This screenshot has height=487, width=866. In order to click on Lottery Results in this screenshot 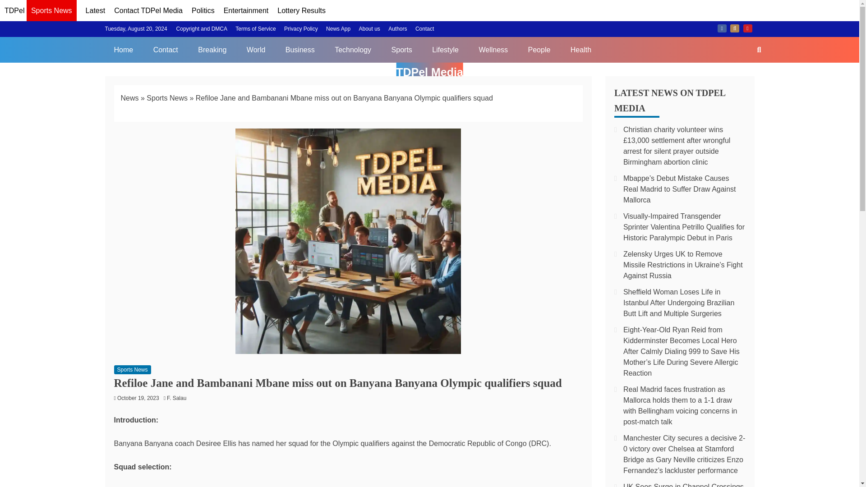, I will do `click(301, 11)`.